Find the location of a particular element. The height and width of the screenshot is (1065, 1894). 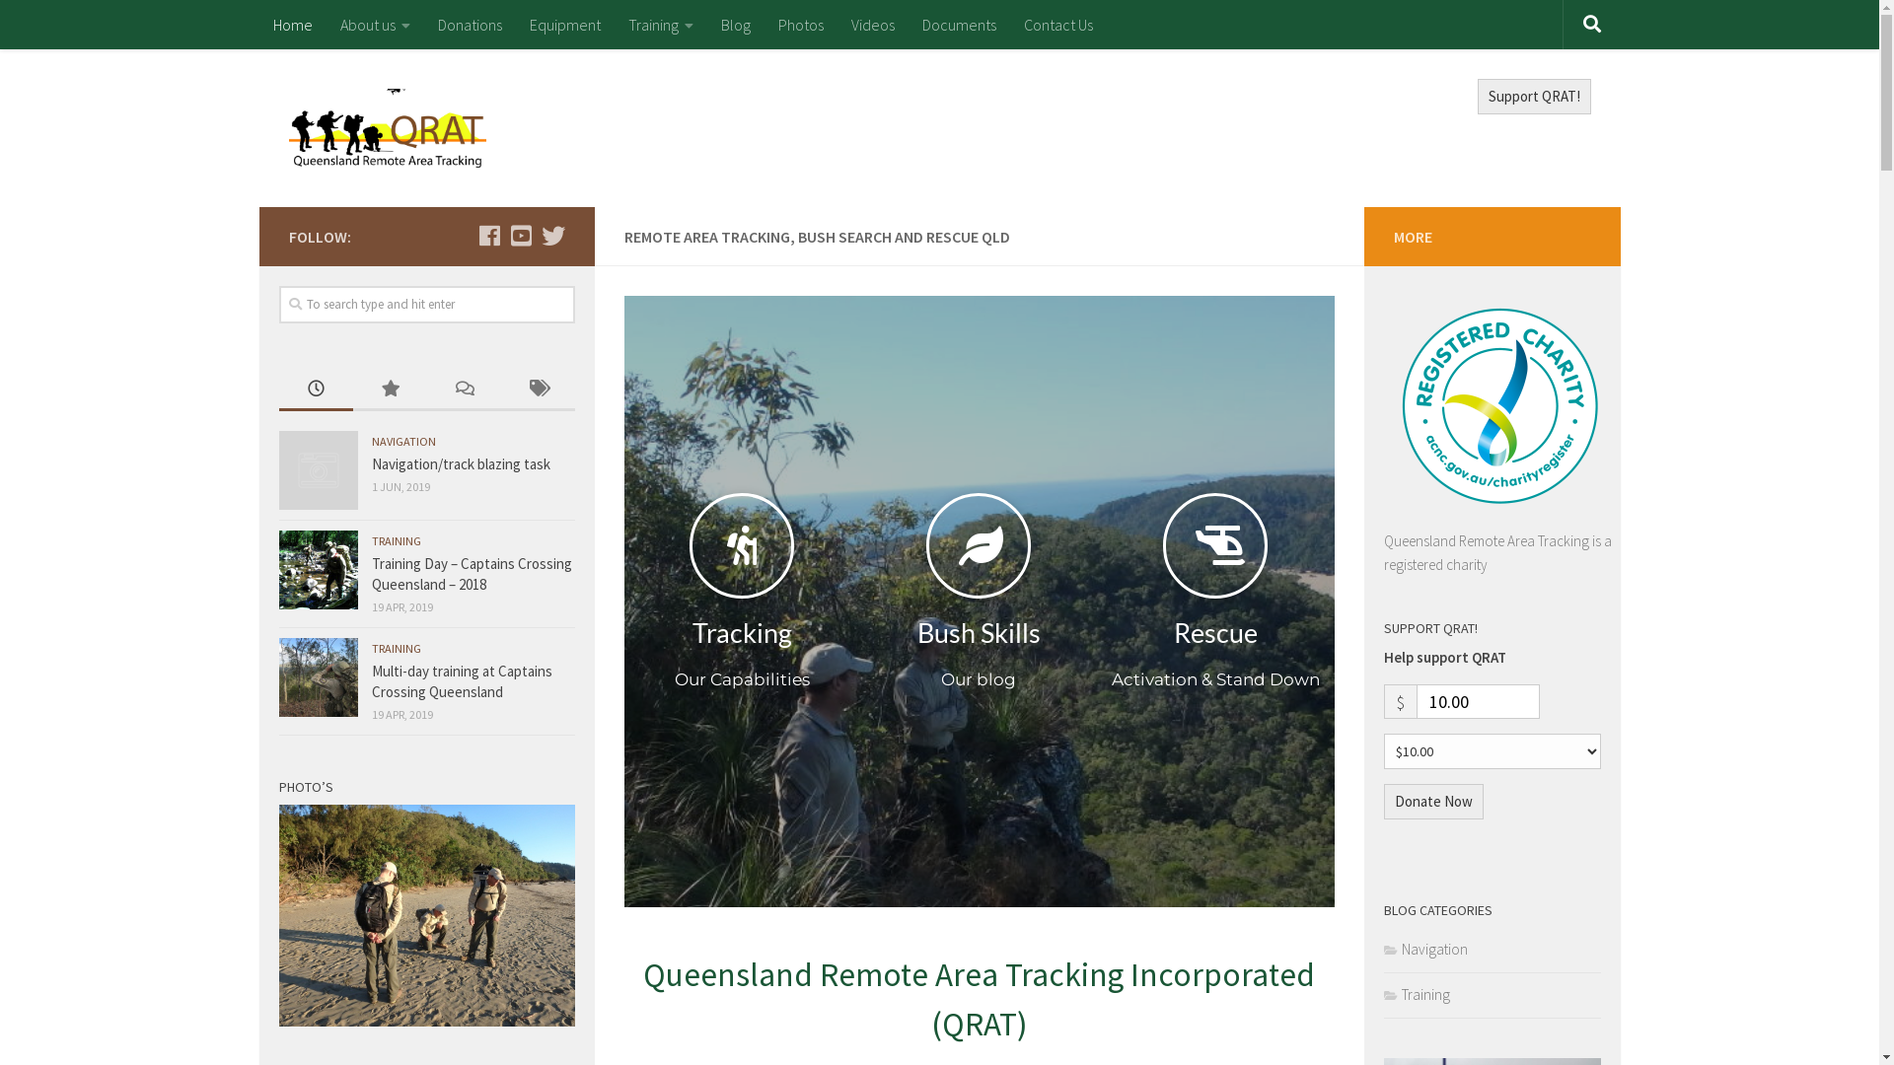

TRAINING is located at coordinates (396, 649).